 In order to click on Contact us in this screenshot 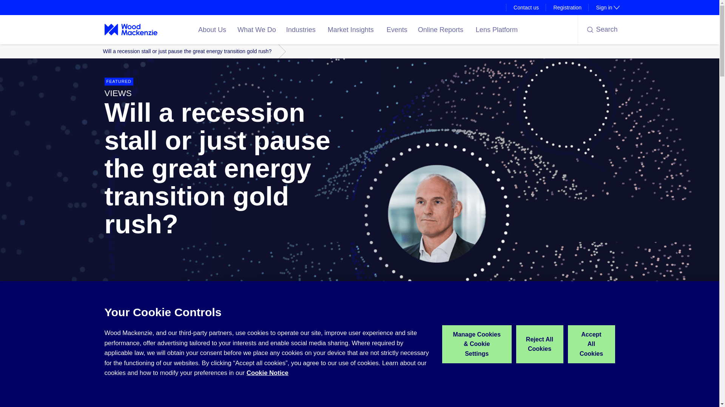, I will do `click(567, 8)`.